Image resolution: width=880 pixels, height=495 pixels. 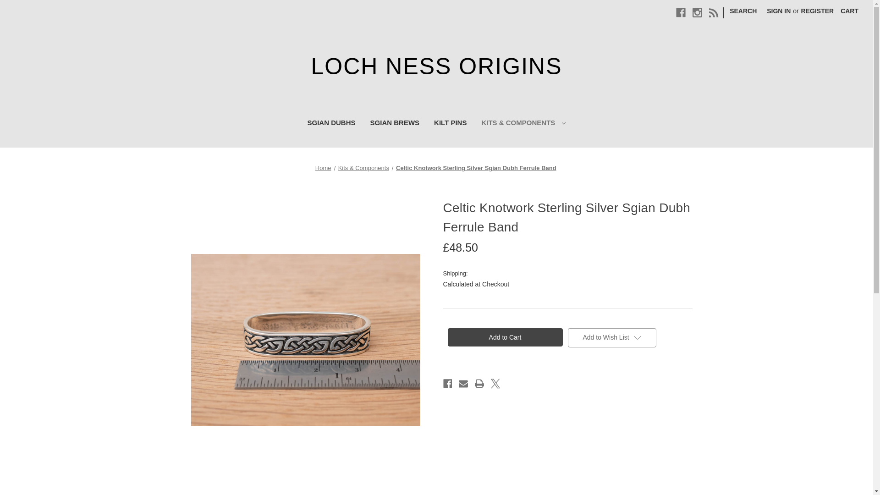 I want to click on KILT PINS, so click(x=450, y=124).